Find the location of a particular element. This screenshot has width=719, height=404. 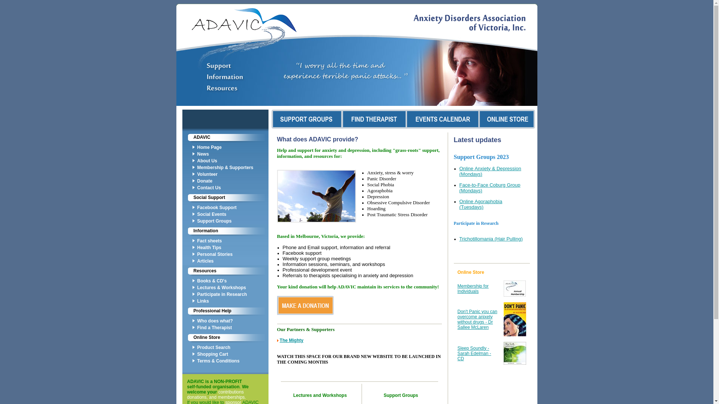

Books & CD's is located at coordinates (233, 281).